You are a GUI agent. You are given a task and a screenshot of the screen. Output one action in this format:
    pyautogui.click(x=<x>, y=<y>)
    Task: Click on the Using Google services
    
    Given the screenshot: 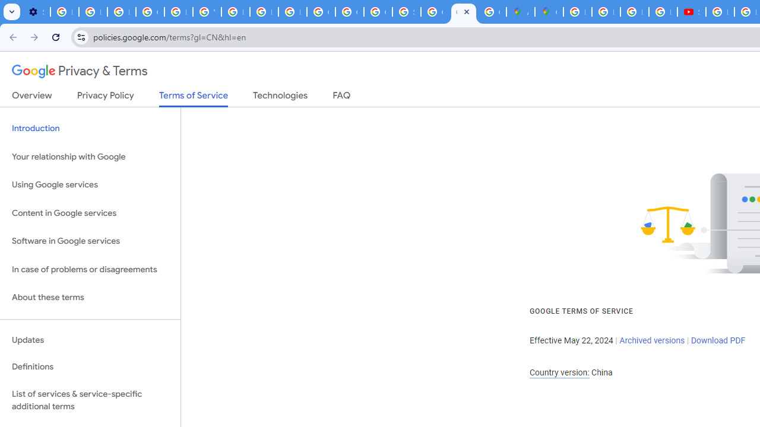 What is the action you would take?
    pyautogui.click(x=90, y=185)
    